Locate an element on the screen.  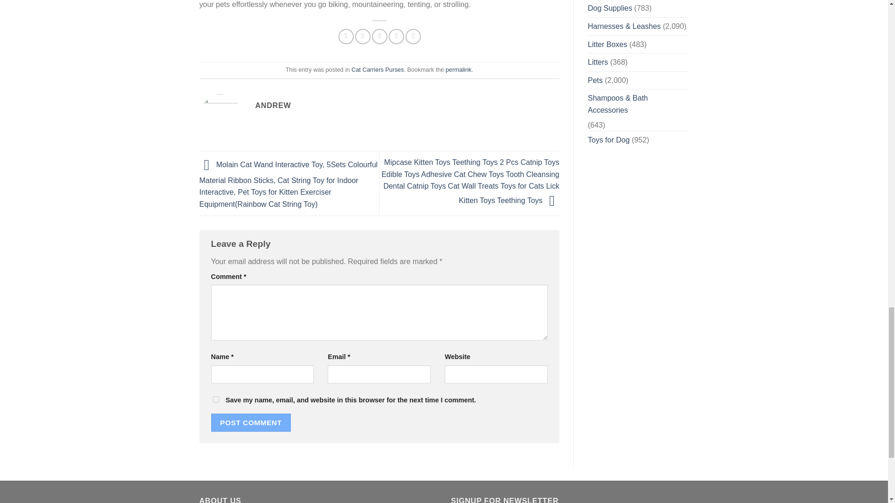
Share on Twitter is located at coordinates (363, 36).